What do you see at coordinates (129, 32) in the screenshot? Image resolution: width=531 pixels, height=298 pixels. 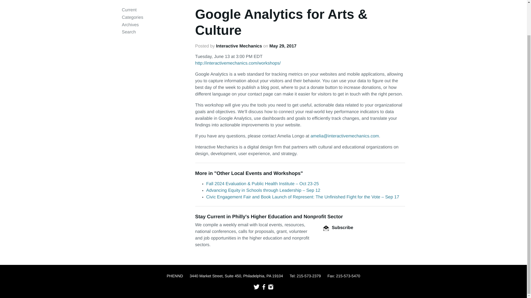 I see `Search` at bounding box center [129, 32].